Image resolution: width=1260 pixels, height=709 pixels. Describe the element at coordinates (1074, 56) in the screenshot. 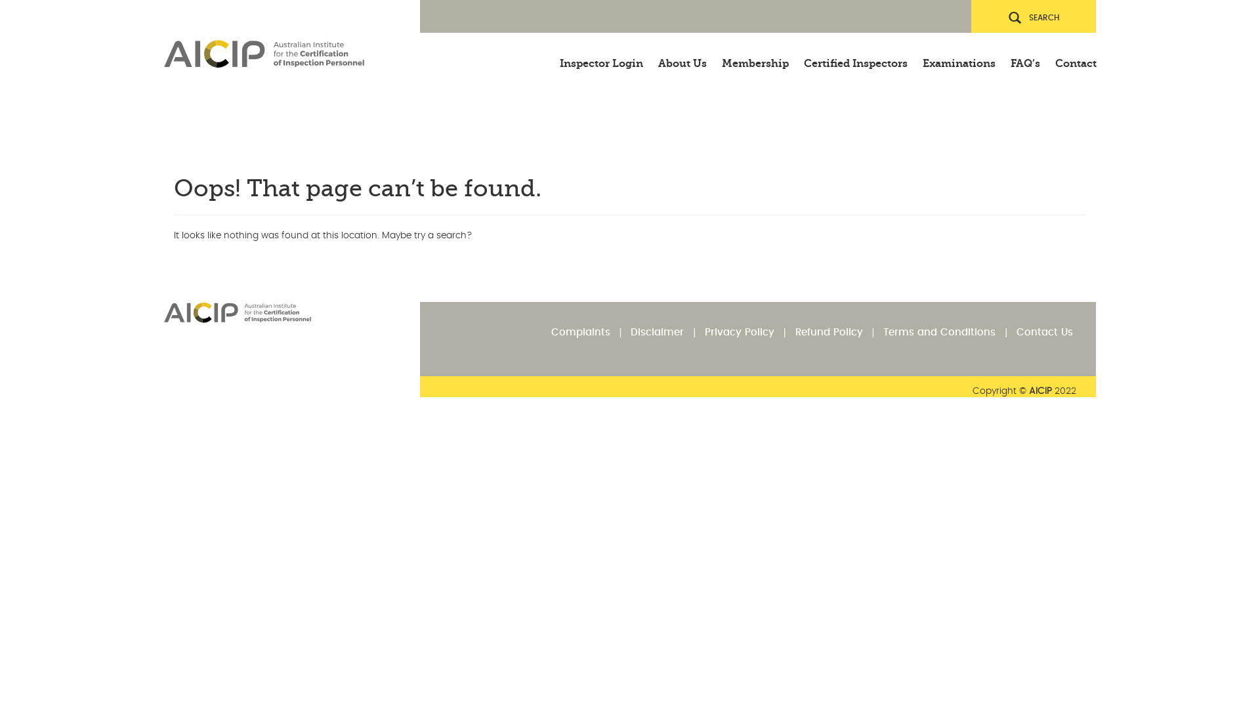

I see `Contact` at that location.